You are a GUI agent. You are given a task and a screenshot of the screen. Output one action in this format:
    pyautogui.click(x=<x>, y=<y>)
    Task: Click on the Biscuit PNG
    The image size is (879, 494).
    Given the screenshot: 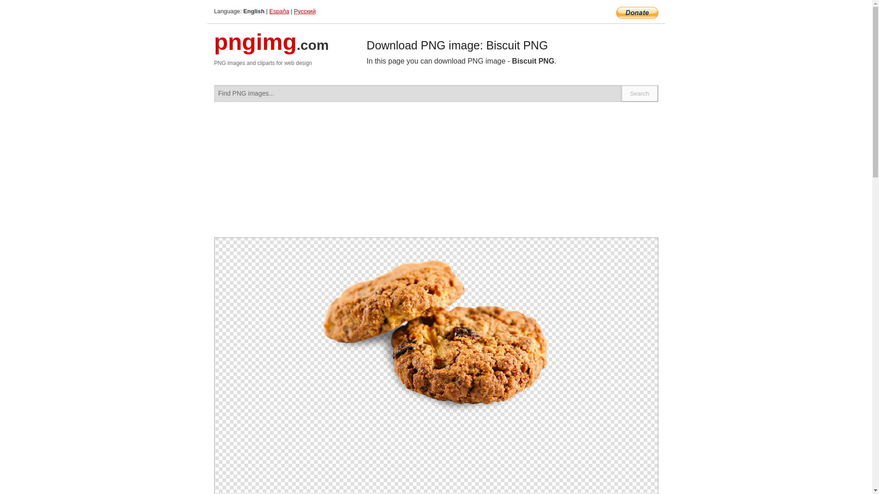 What is the action you would take?
    pyautogui.click(x=436, y=333)
    